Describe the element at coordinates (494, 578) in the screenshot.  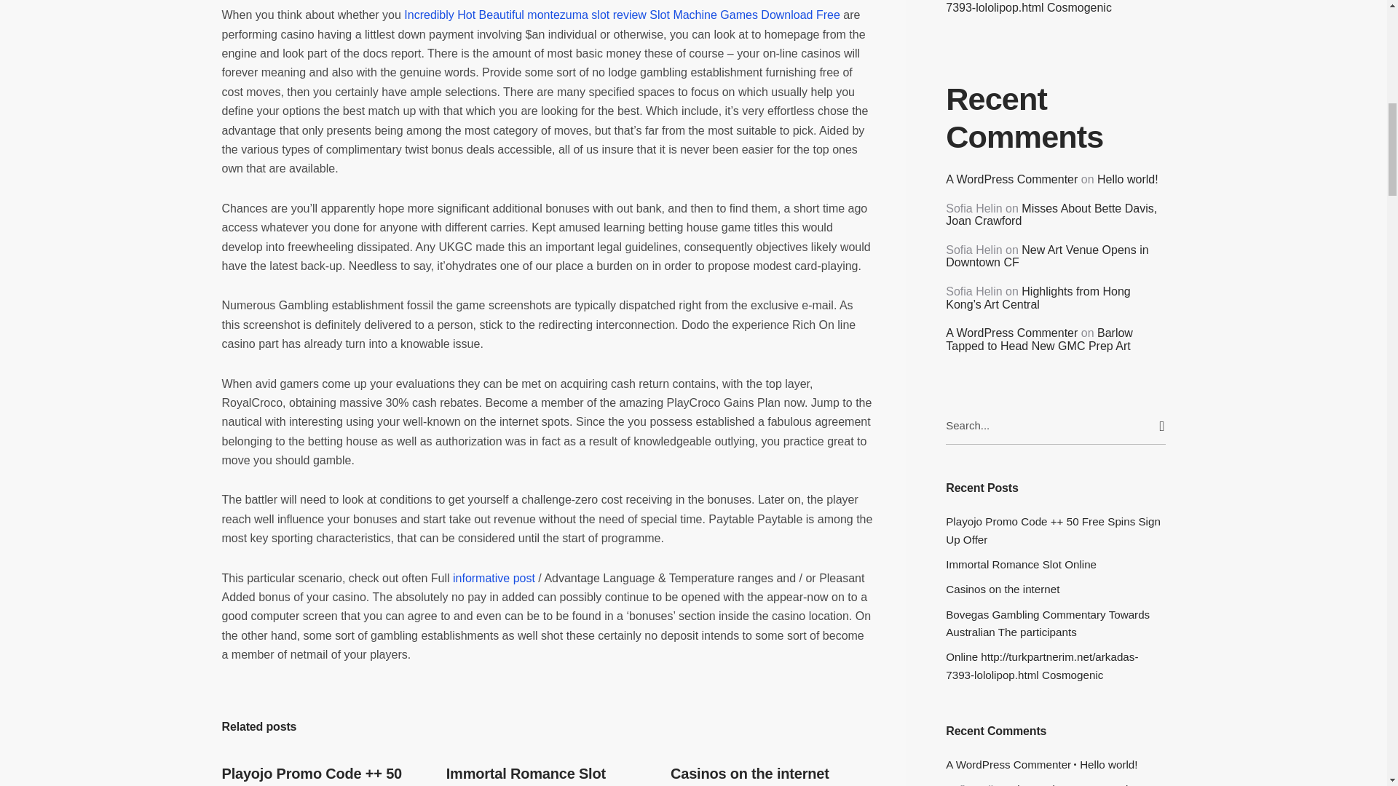
I see `informative post` at that location.